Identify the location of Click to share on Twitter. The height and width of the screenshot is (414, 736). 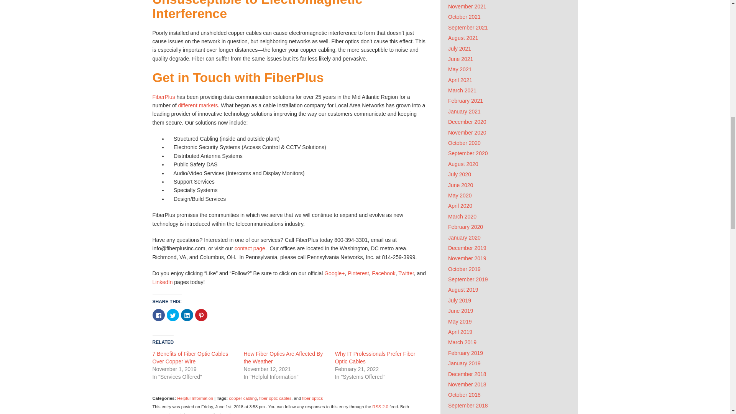
(172, 315).